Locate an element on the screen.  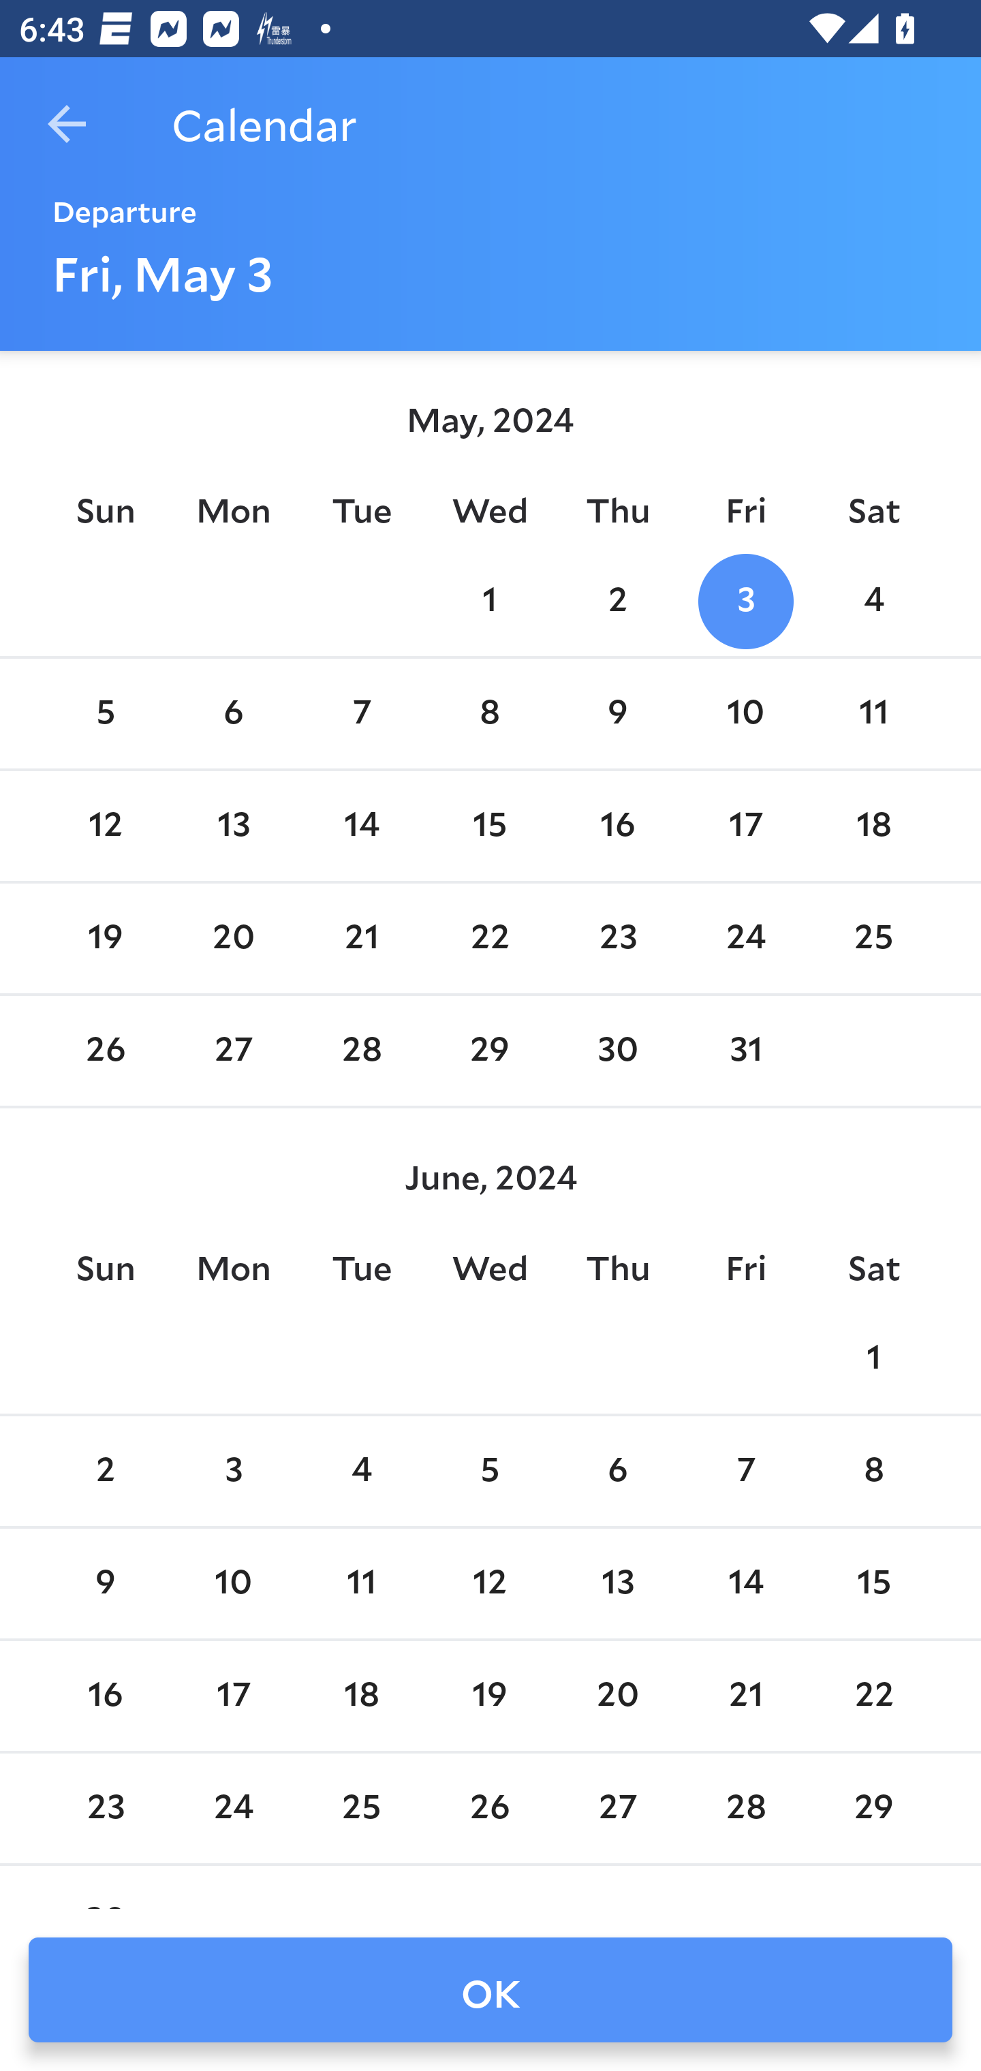
11 is located at coordinates (361, 1584).